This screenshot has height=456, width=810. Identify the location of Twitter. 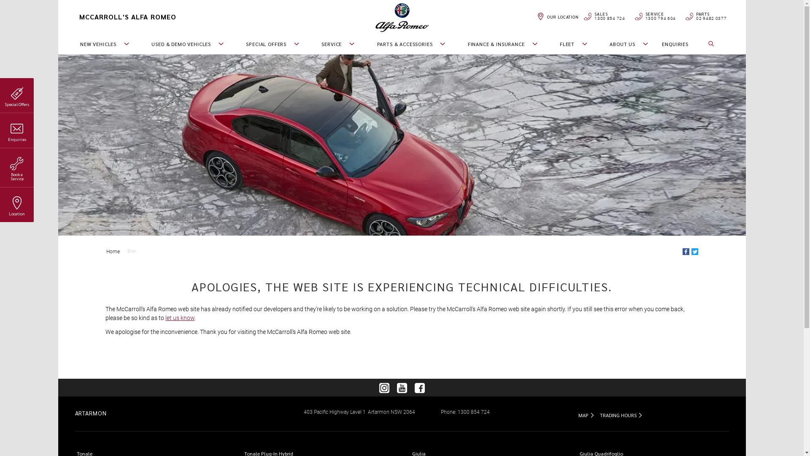
(695, 252).